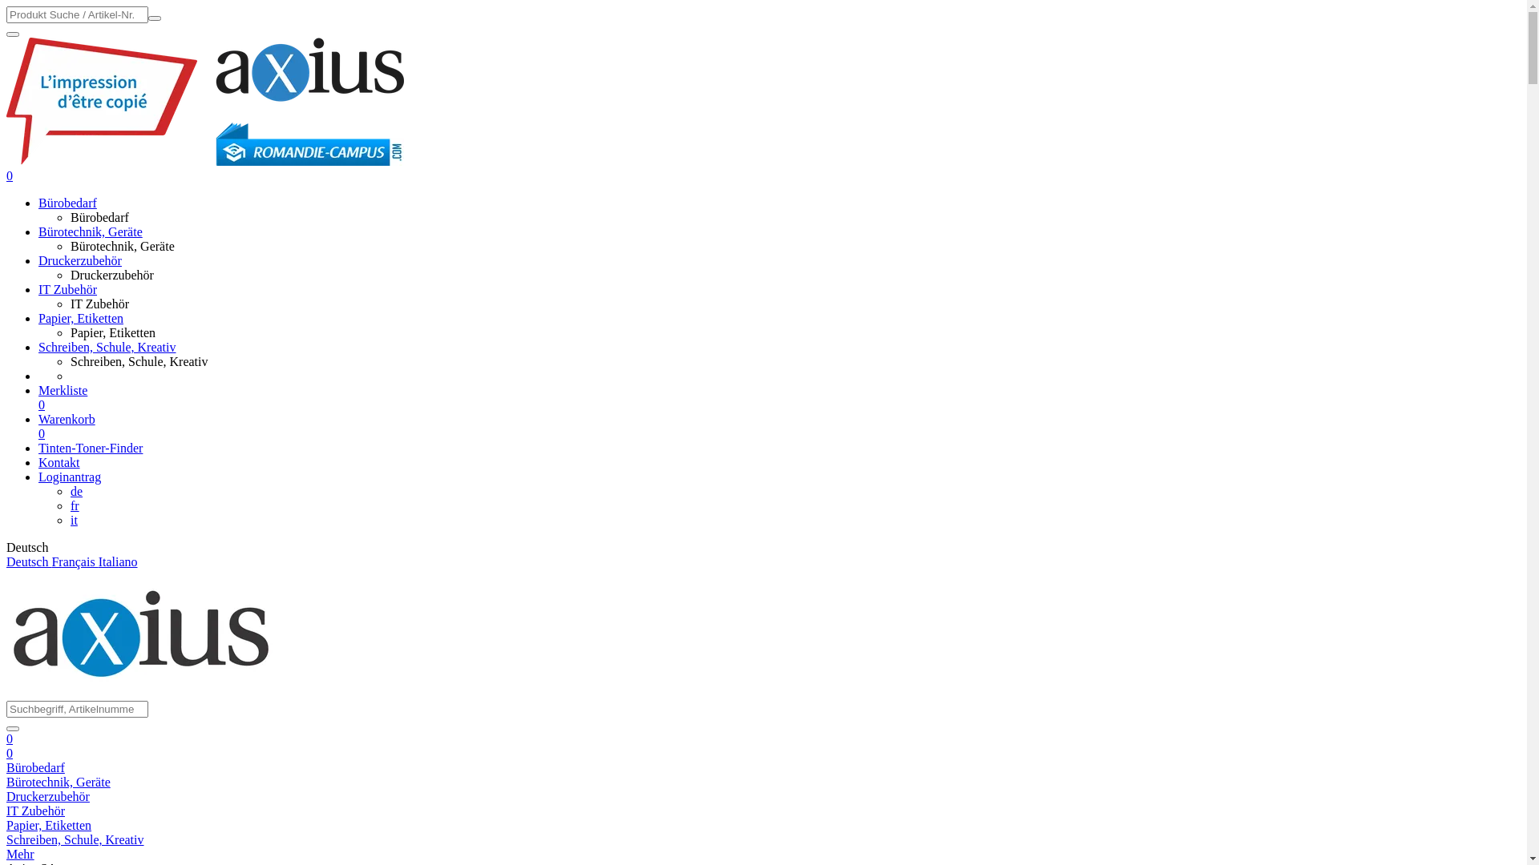 This screenshot has height=865, width=1539. I want to click on Schreiben, Schule, Kreativ, so click(75, 839).